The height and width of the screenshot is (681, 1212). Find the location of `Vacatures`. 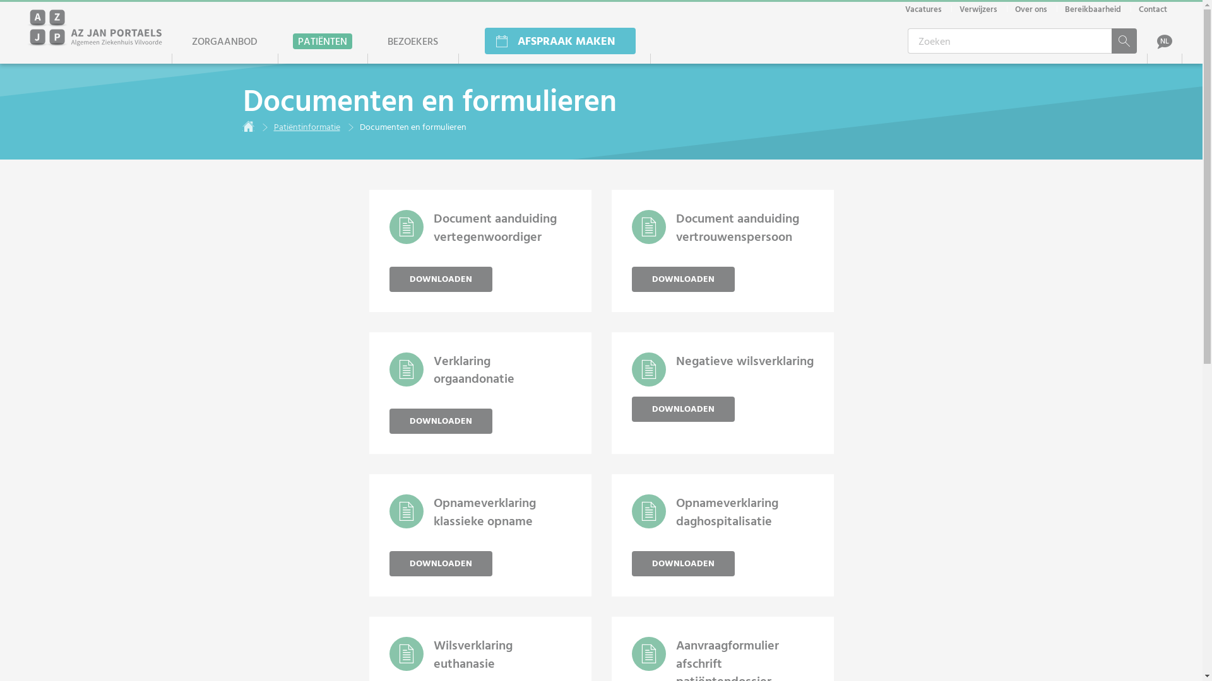

Vacatures is located at coordinates (924, 9).